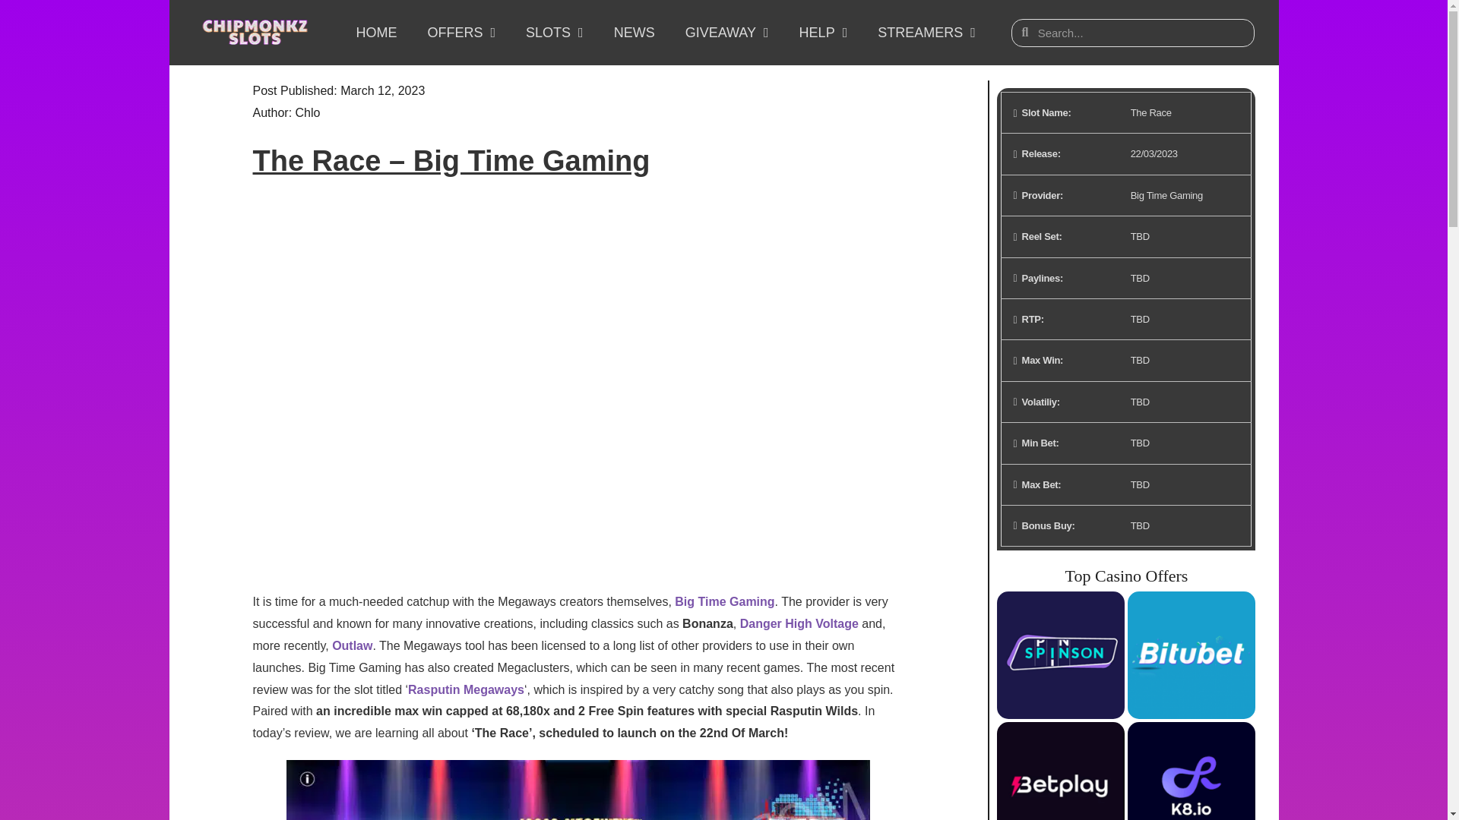 The width and height of the screenshot is (1459, 820). I want to click on HELP, so click(824, 32).